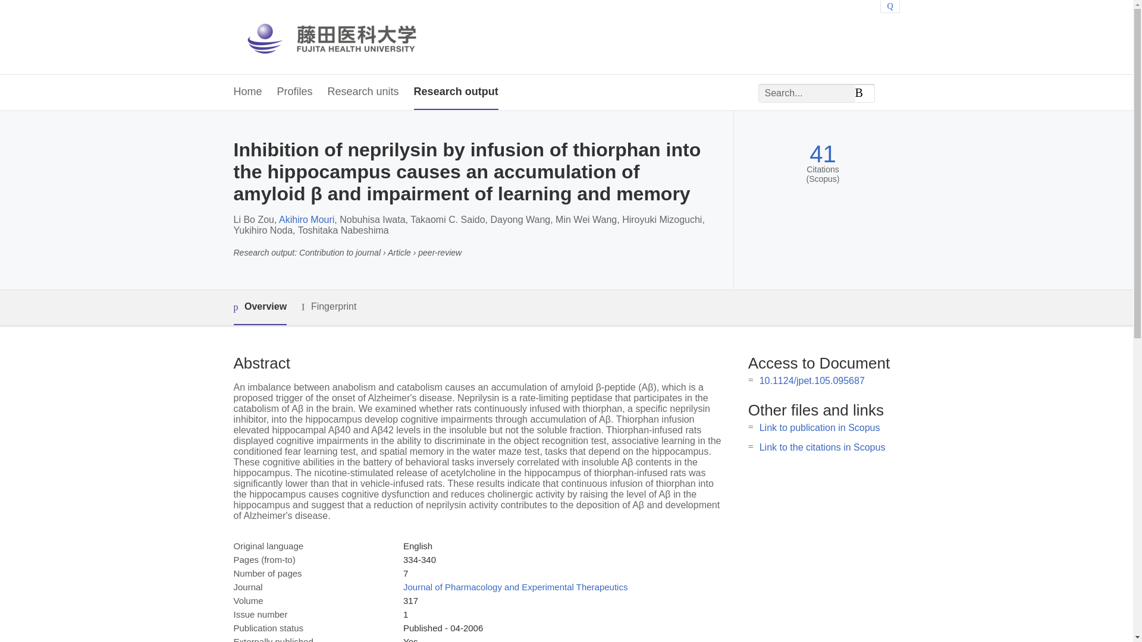 This screenshot has width=1142, height=642. What do you see at coordinates (456, 92) in the screenshot?
I see `Research output` at bounding box center [456, 92].